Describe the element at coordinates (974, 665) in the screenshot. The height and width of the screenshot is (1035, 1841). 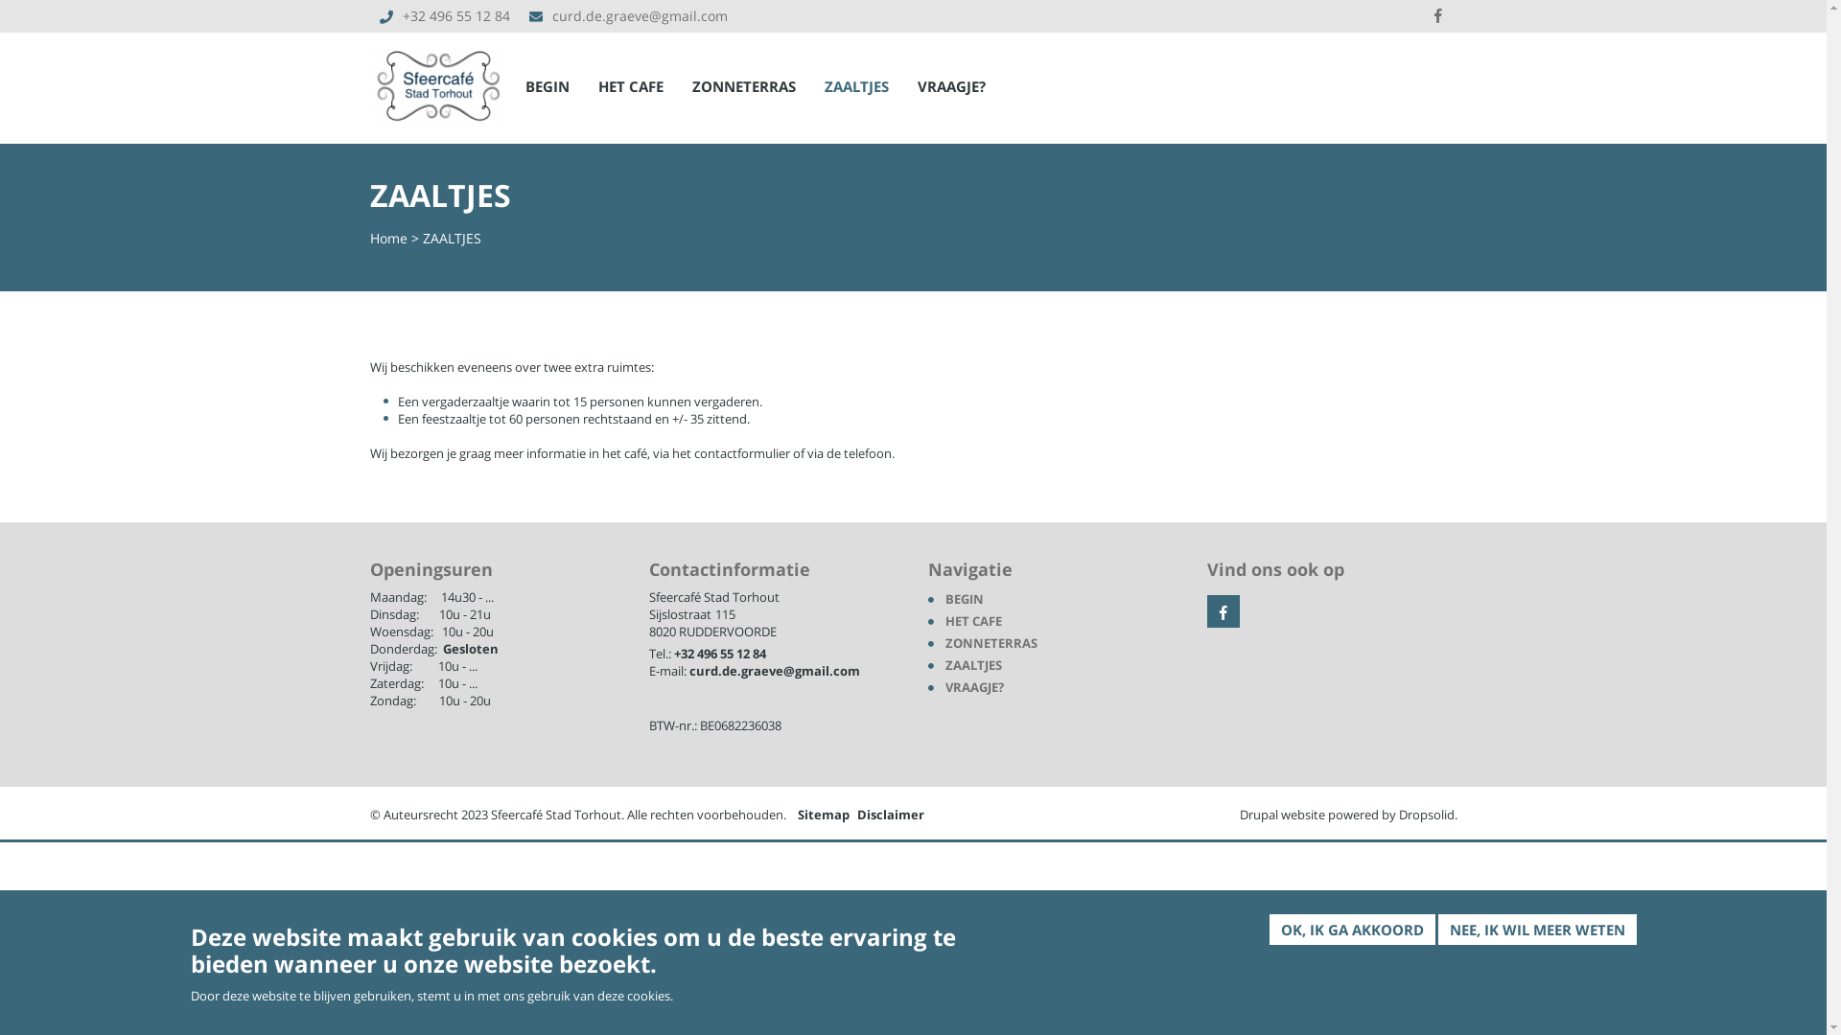
I see `ZAALTJES` at that location.